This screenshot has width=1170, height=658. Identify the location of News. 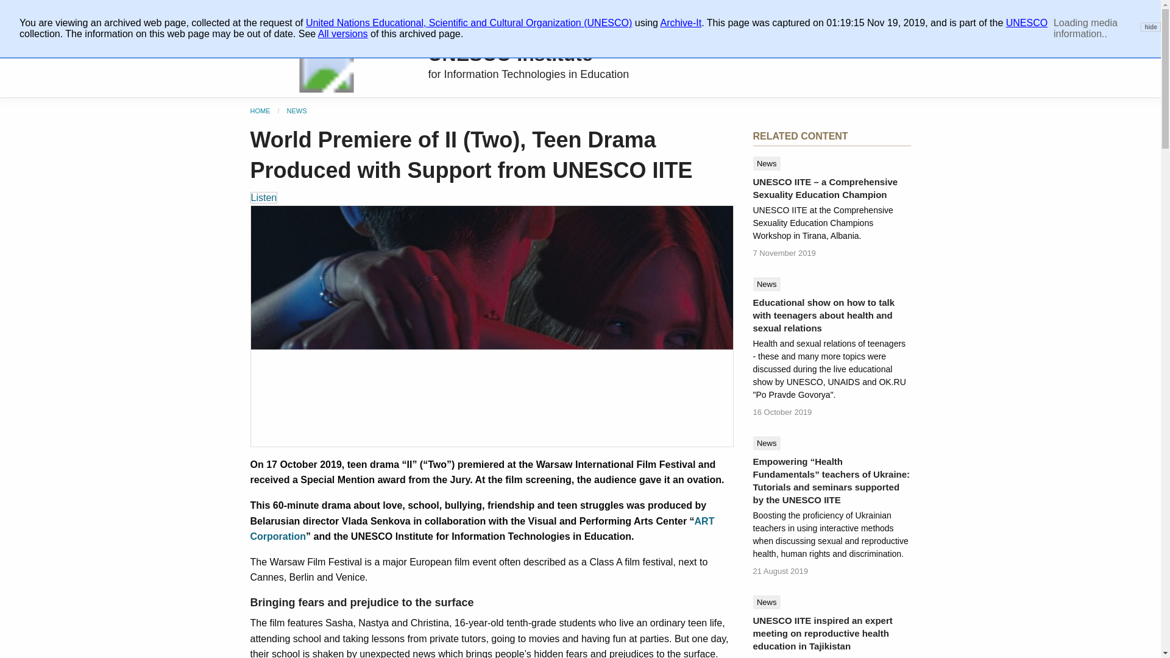
(296, 111).